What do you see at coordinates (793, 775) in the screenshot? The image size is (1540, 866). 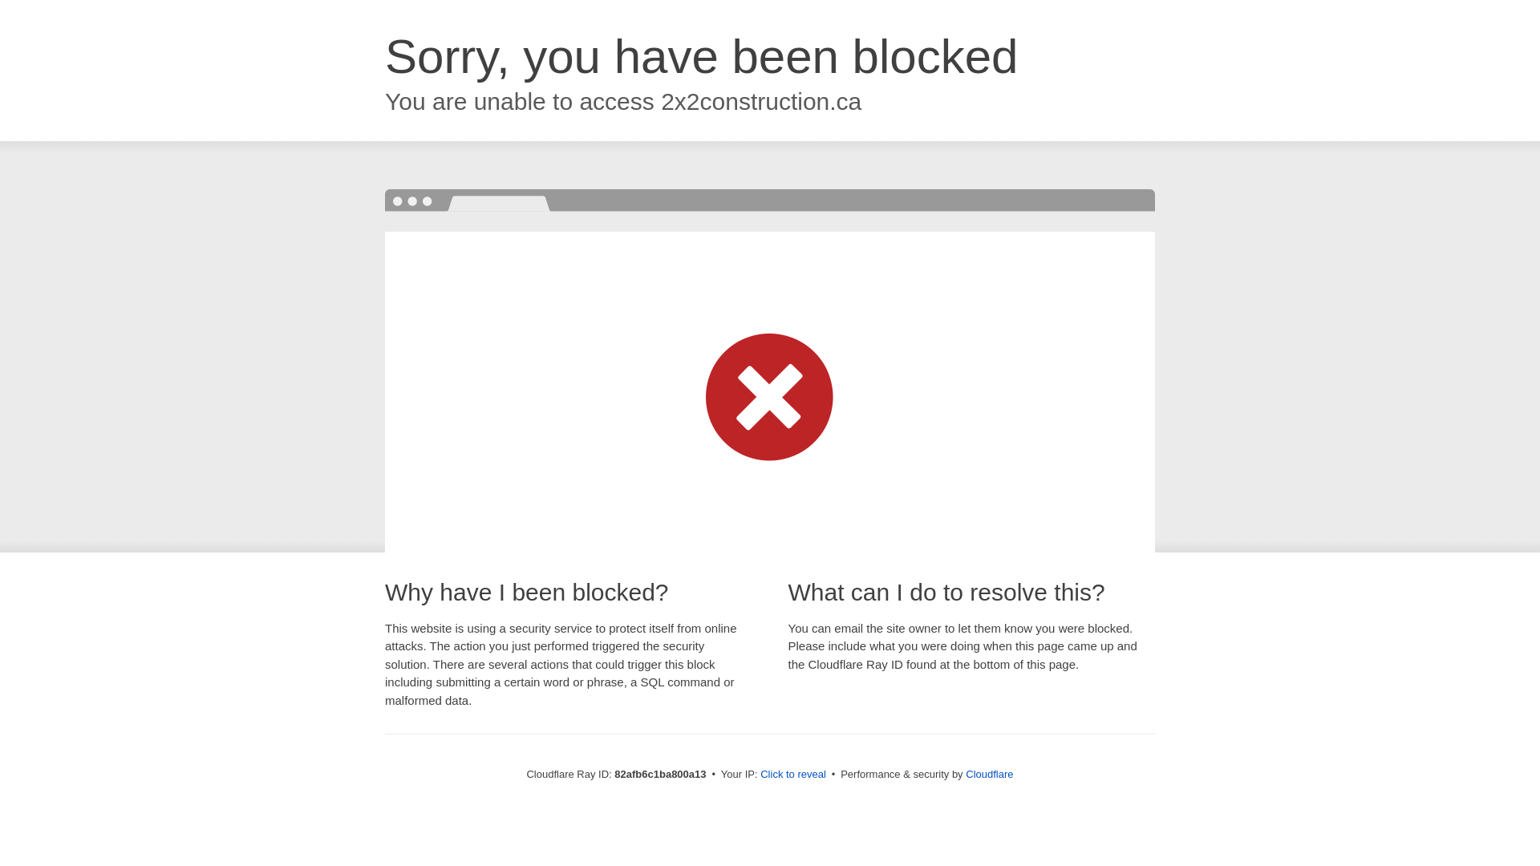 I see `Click to reveal` at bounding box center [793, 775].